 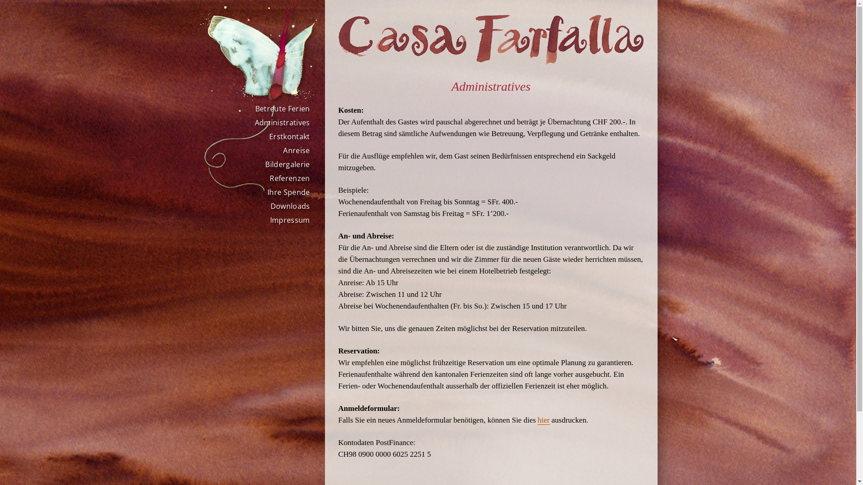 I want to click on Referenzen, so click(x=289, y=178).